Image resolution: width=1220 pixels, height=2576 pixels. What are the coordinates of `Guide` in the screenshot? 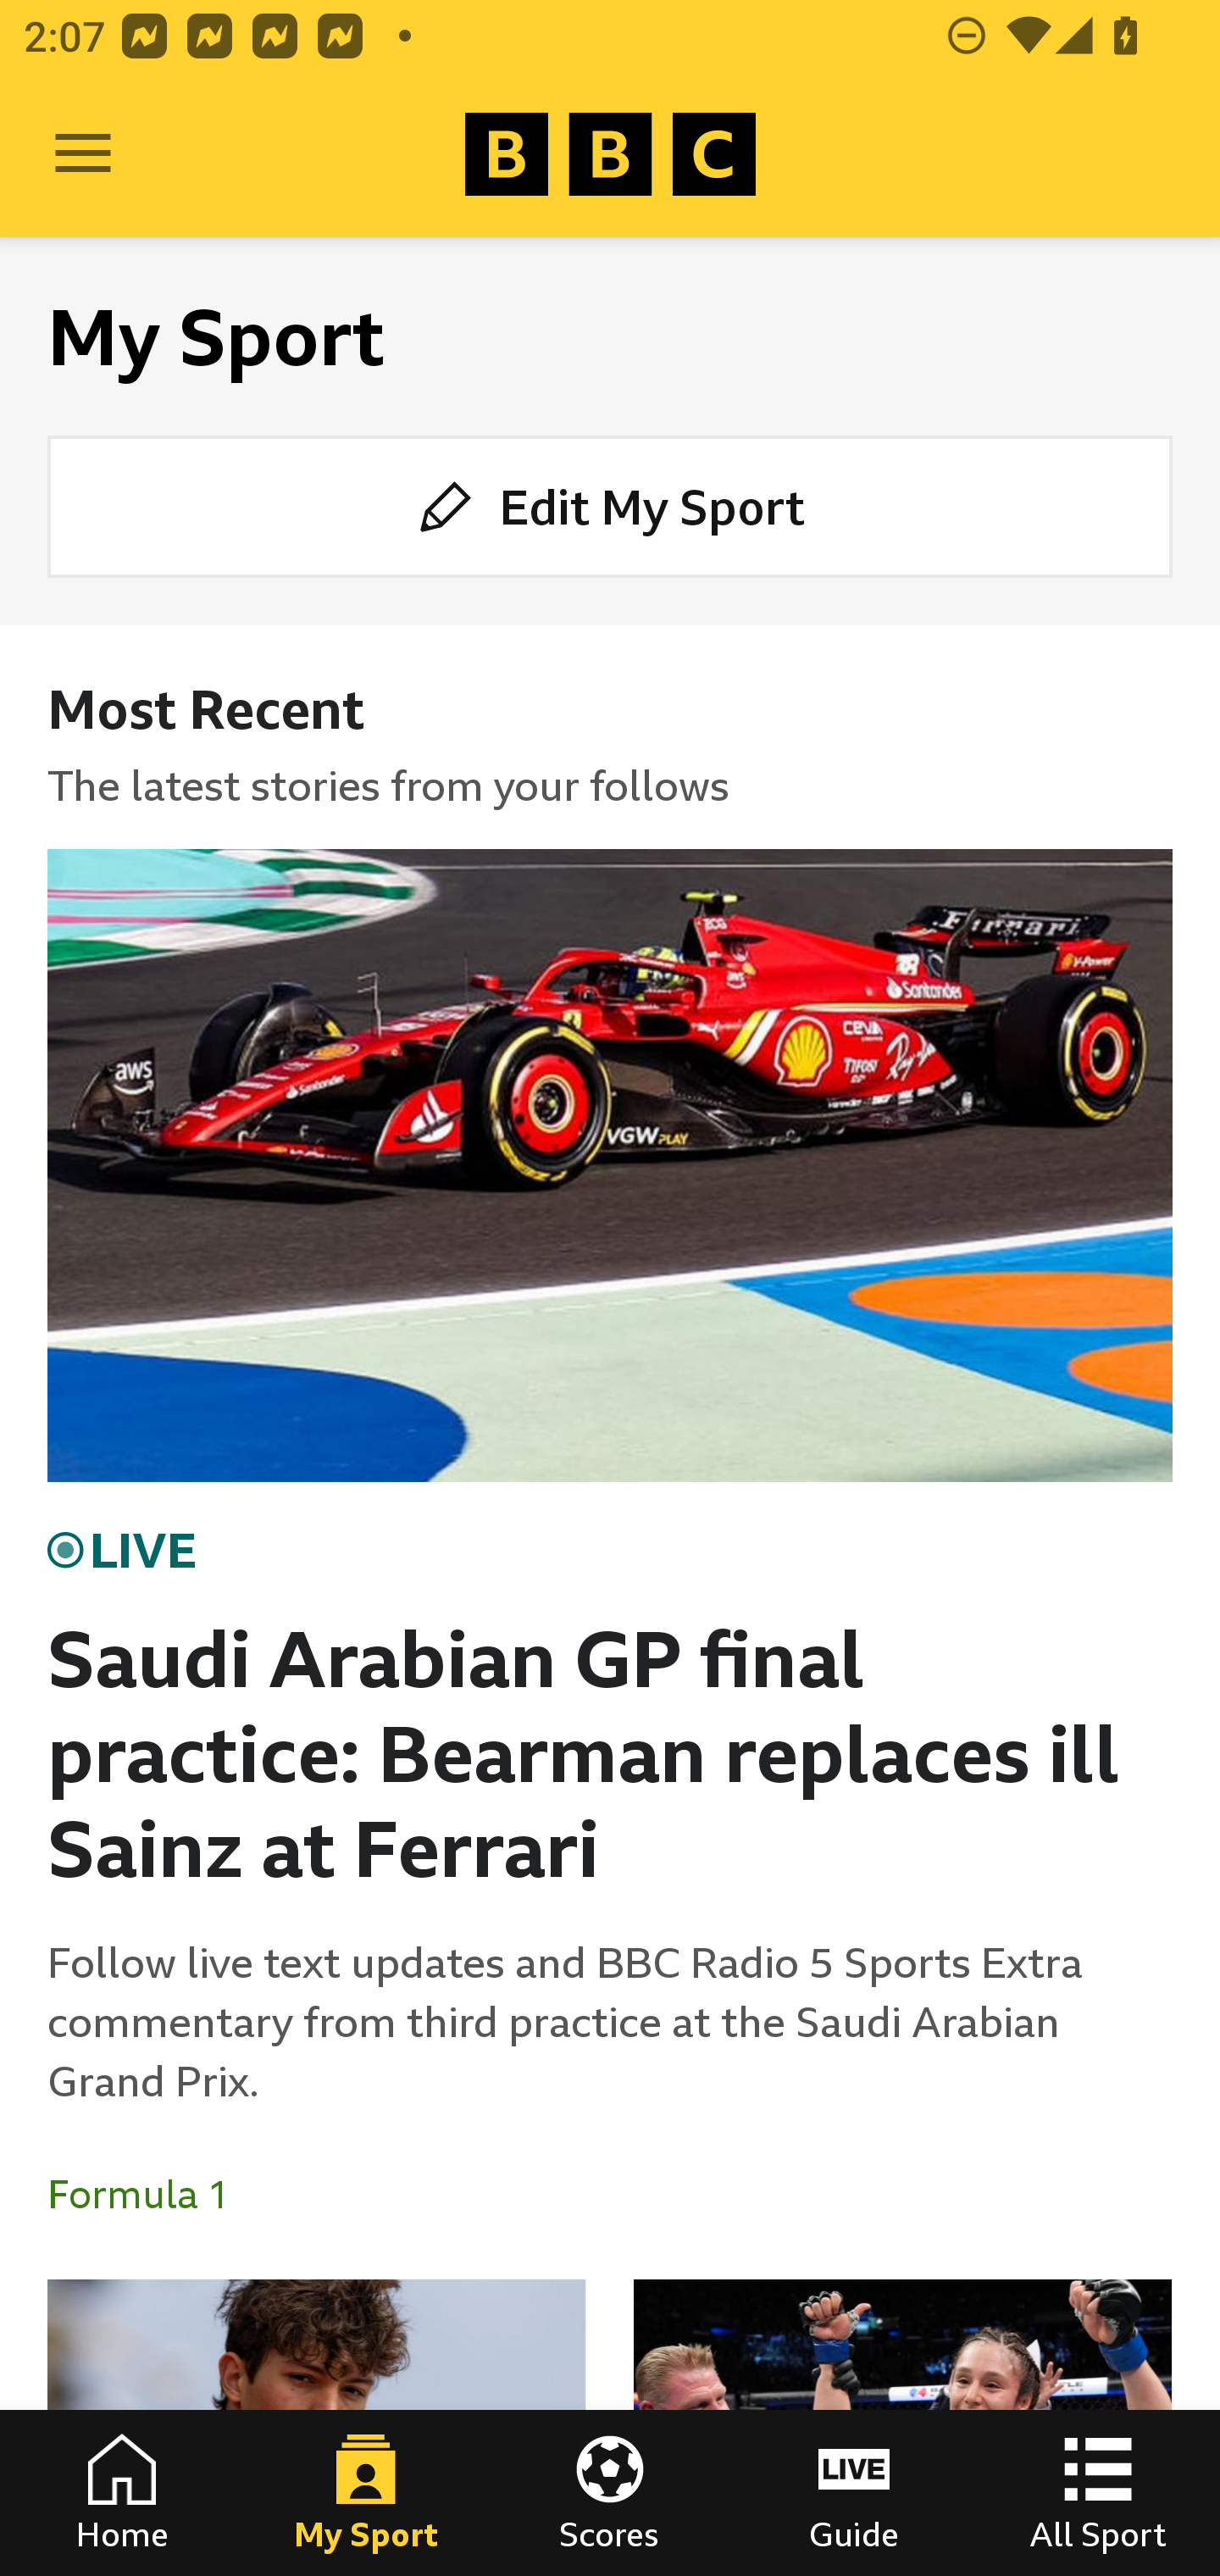 It's located at (854, 2493).